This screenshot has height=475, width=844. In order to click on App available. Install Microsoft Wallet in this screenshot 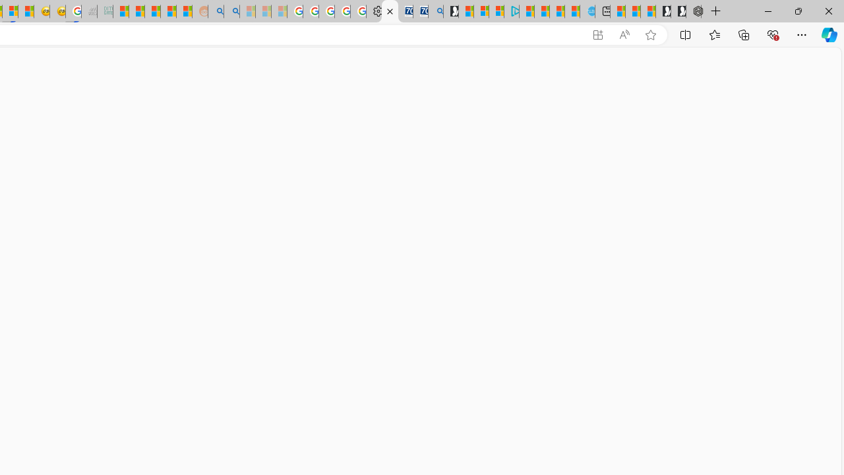, I will do `click(597, 35)`.